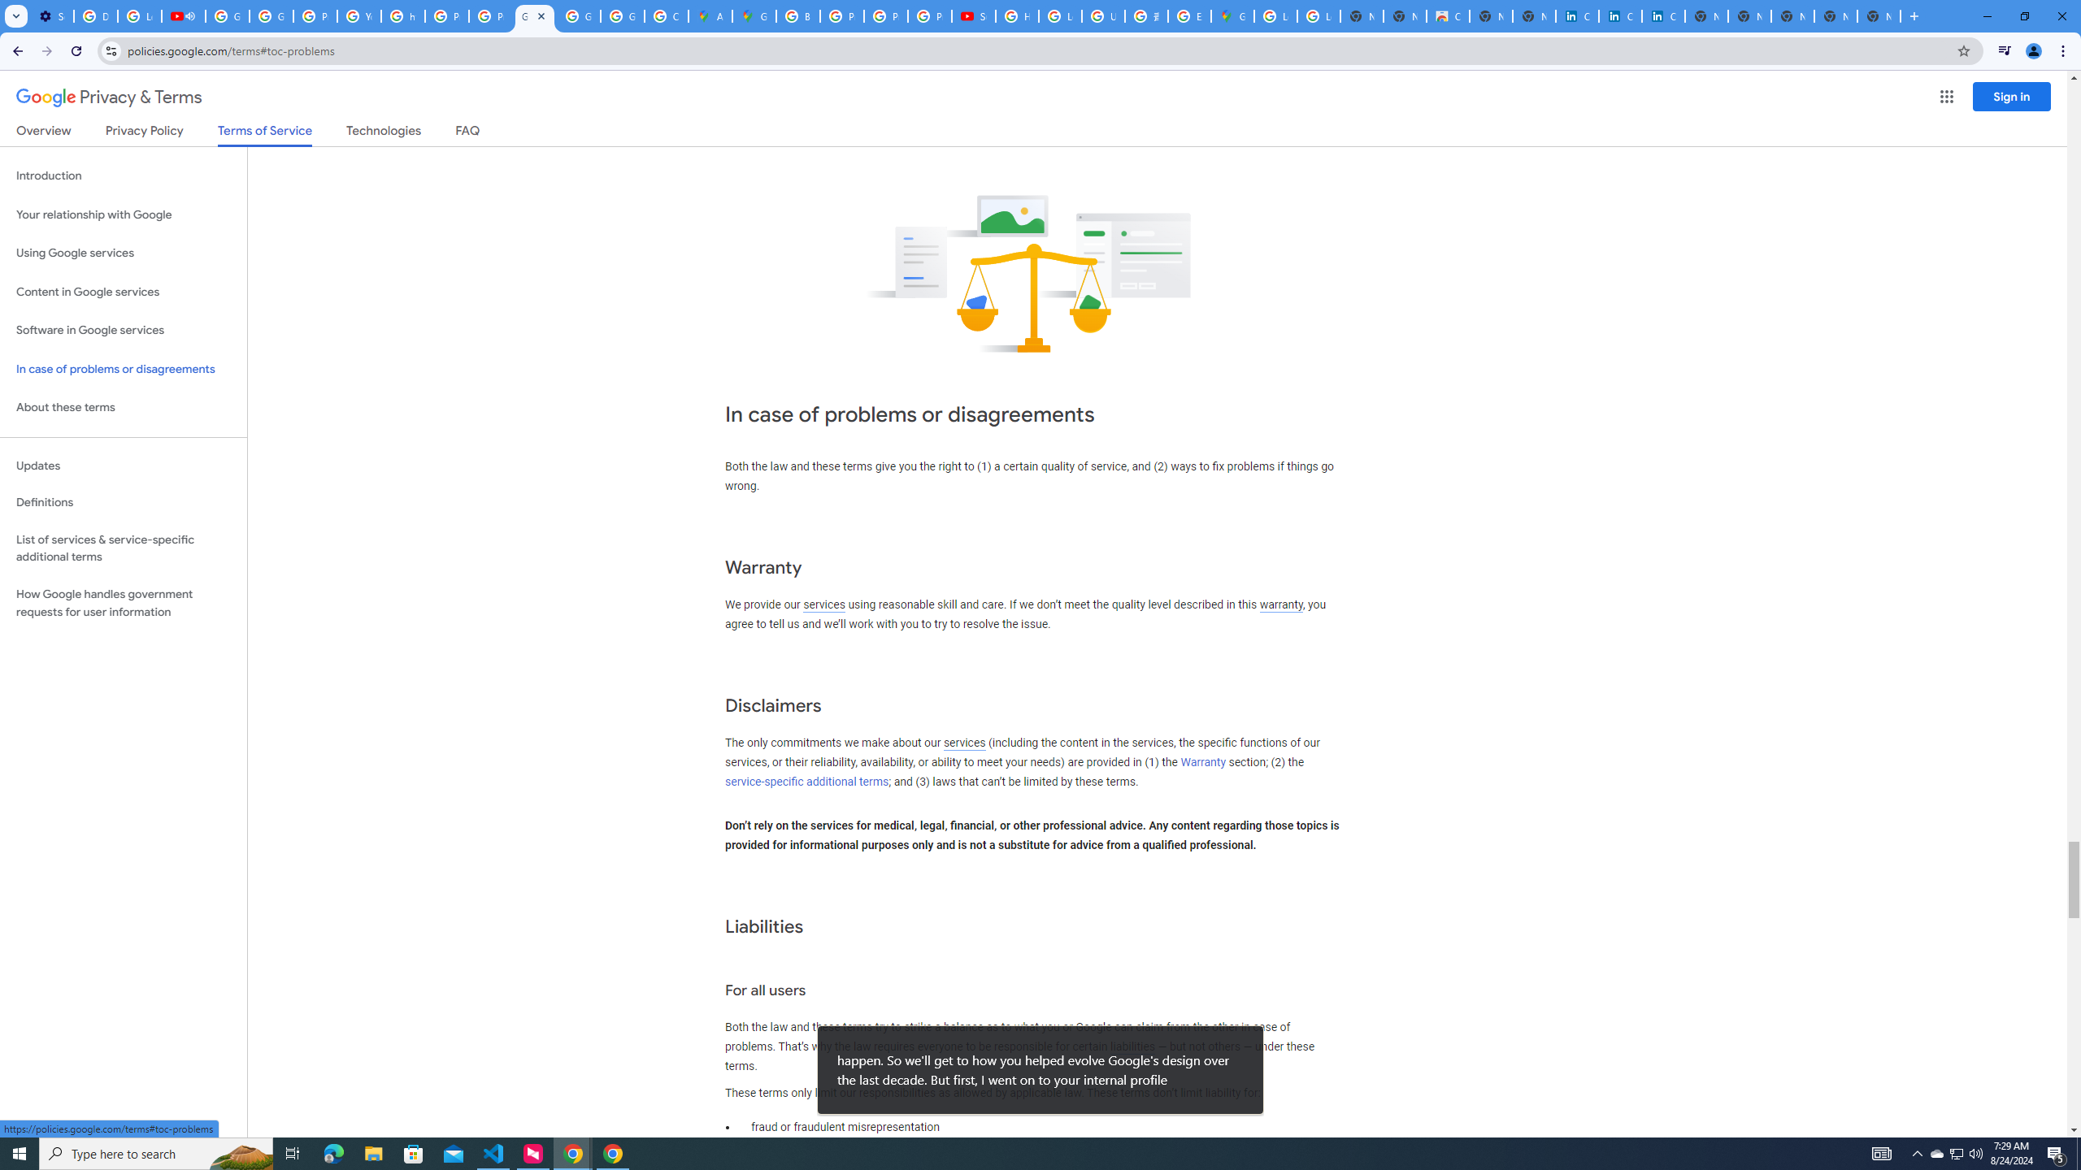  What do you see at coordinates (1879, 16) in the screenshot?
I see `New Tab` at bounding box center [1879, 16].